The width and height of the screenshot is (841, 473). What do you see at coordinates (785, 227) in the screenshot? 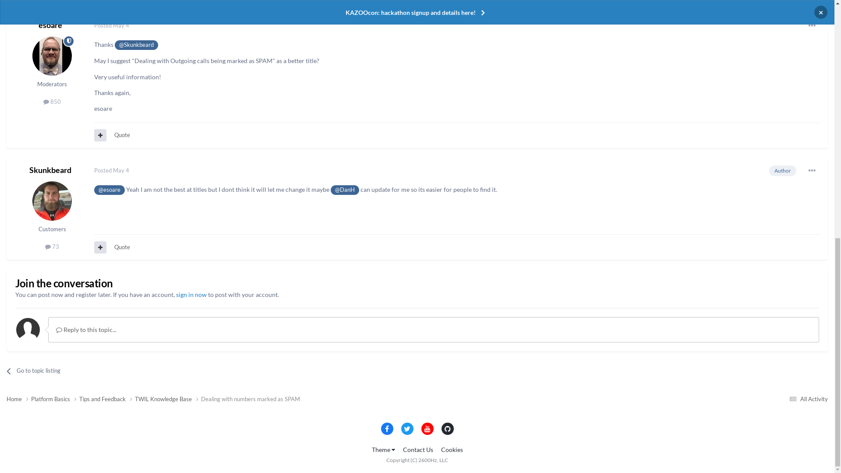
I see `Reply to this topic` at bounding box center [785, 227].